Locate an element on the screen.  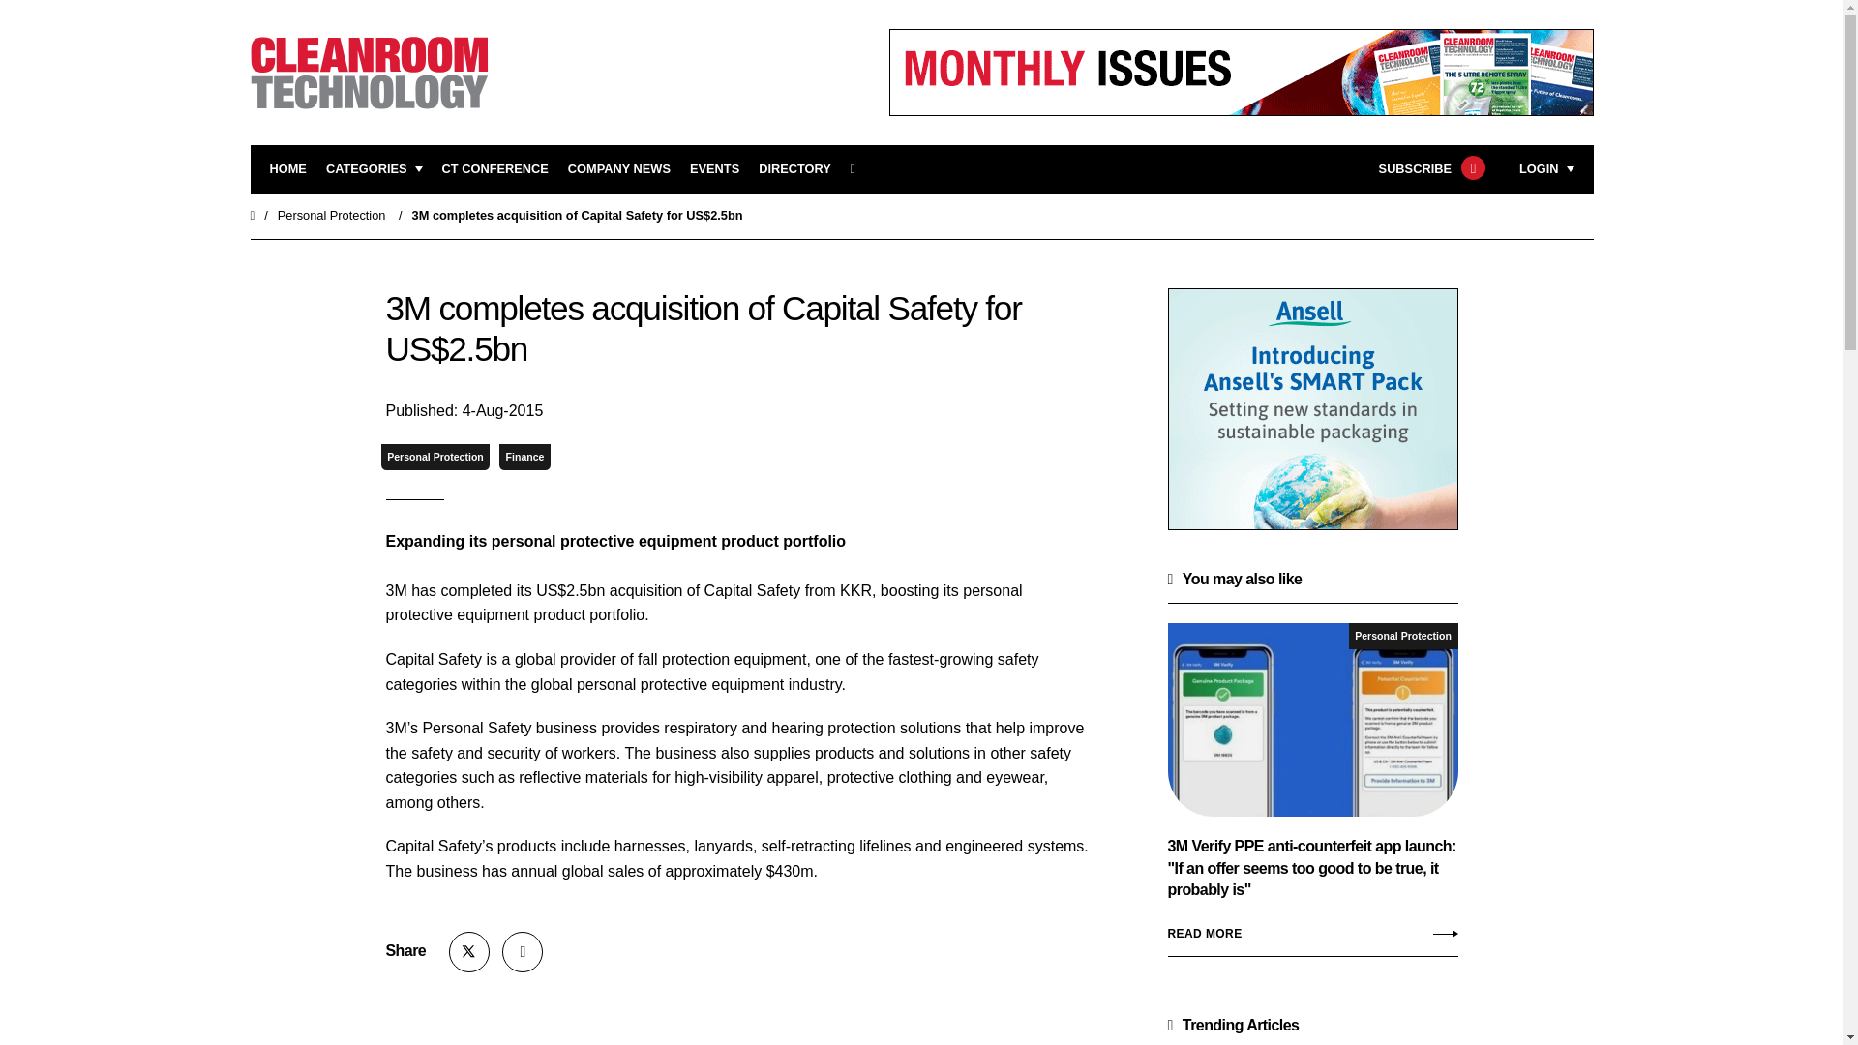
Finance is located at coordinates (524, 457).